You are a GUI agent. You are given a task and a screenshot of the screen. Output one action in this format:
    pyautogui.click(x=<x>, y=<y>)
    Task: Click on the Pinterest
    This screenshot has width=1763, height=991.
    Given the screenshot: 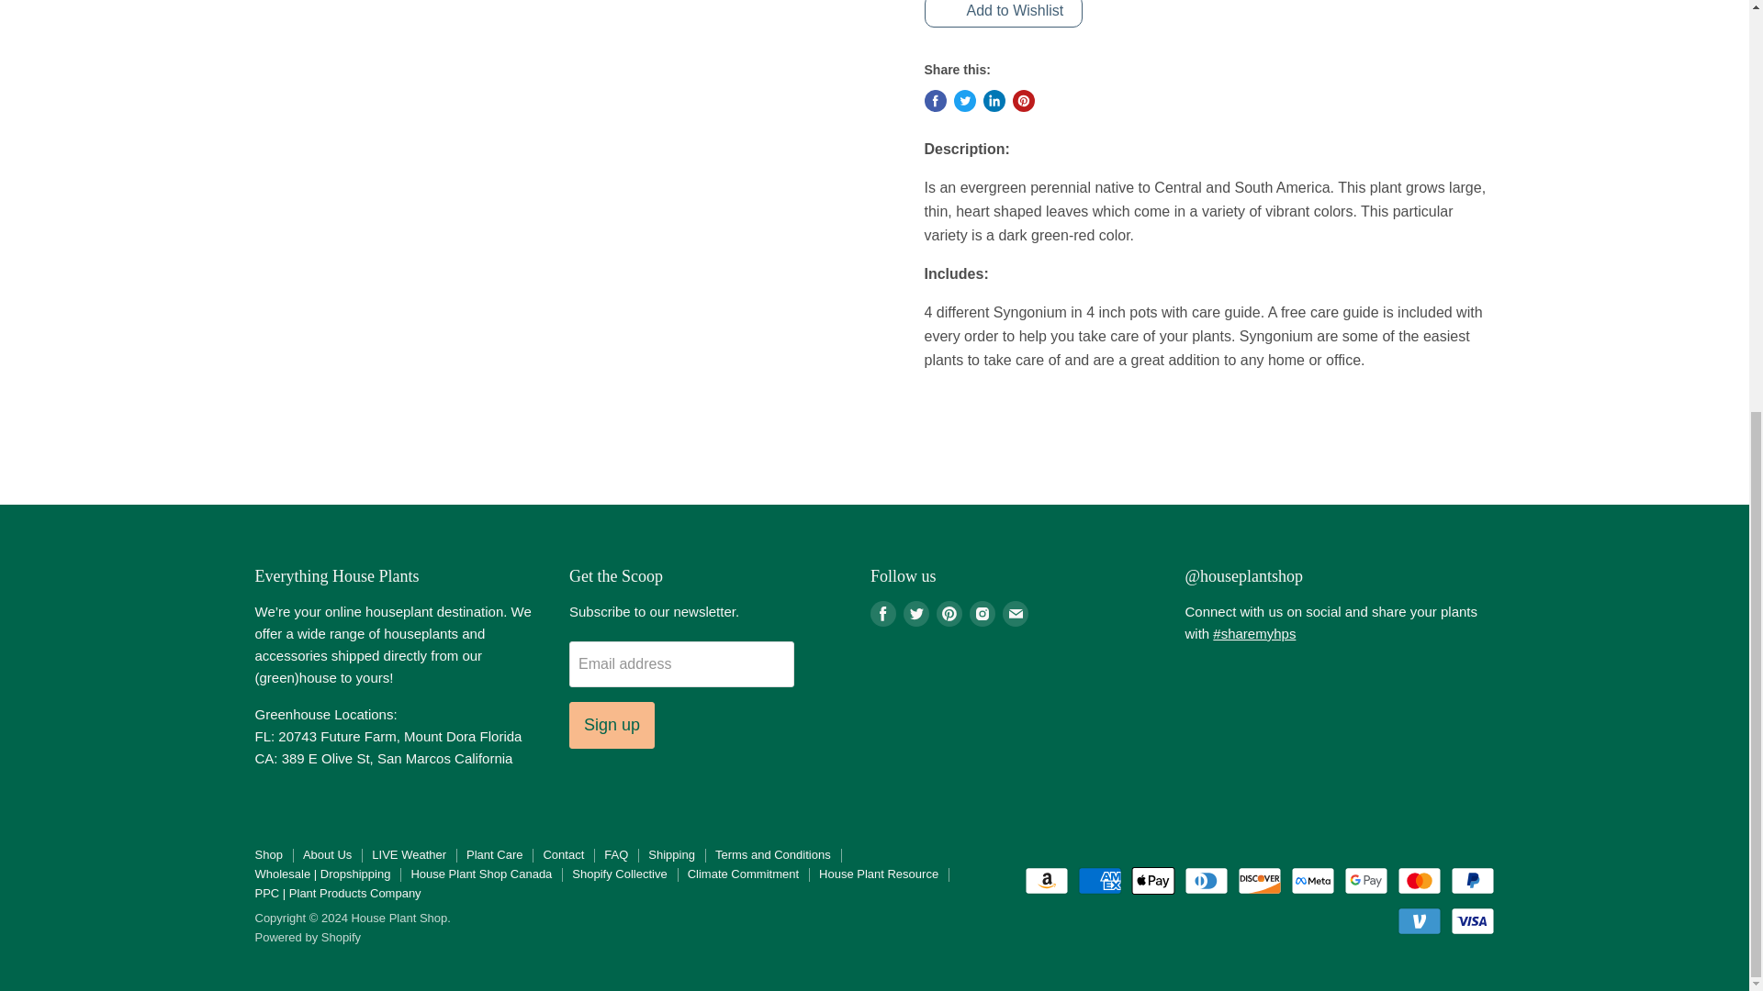 What is the action you would take?
    pyautogui.click(x=949, y=613)
    